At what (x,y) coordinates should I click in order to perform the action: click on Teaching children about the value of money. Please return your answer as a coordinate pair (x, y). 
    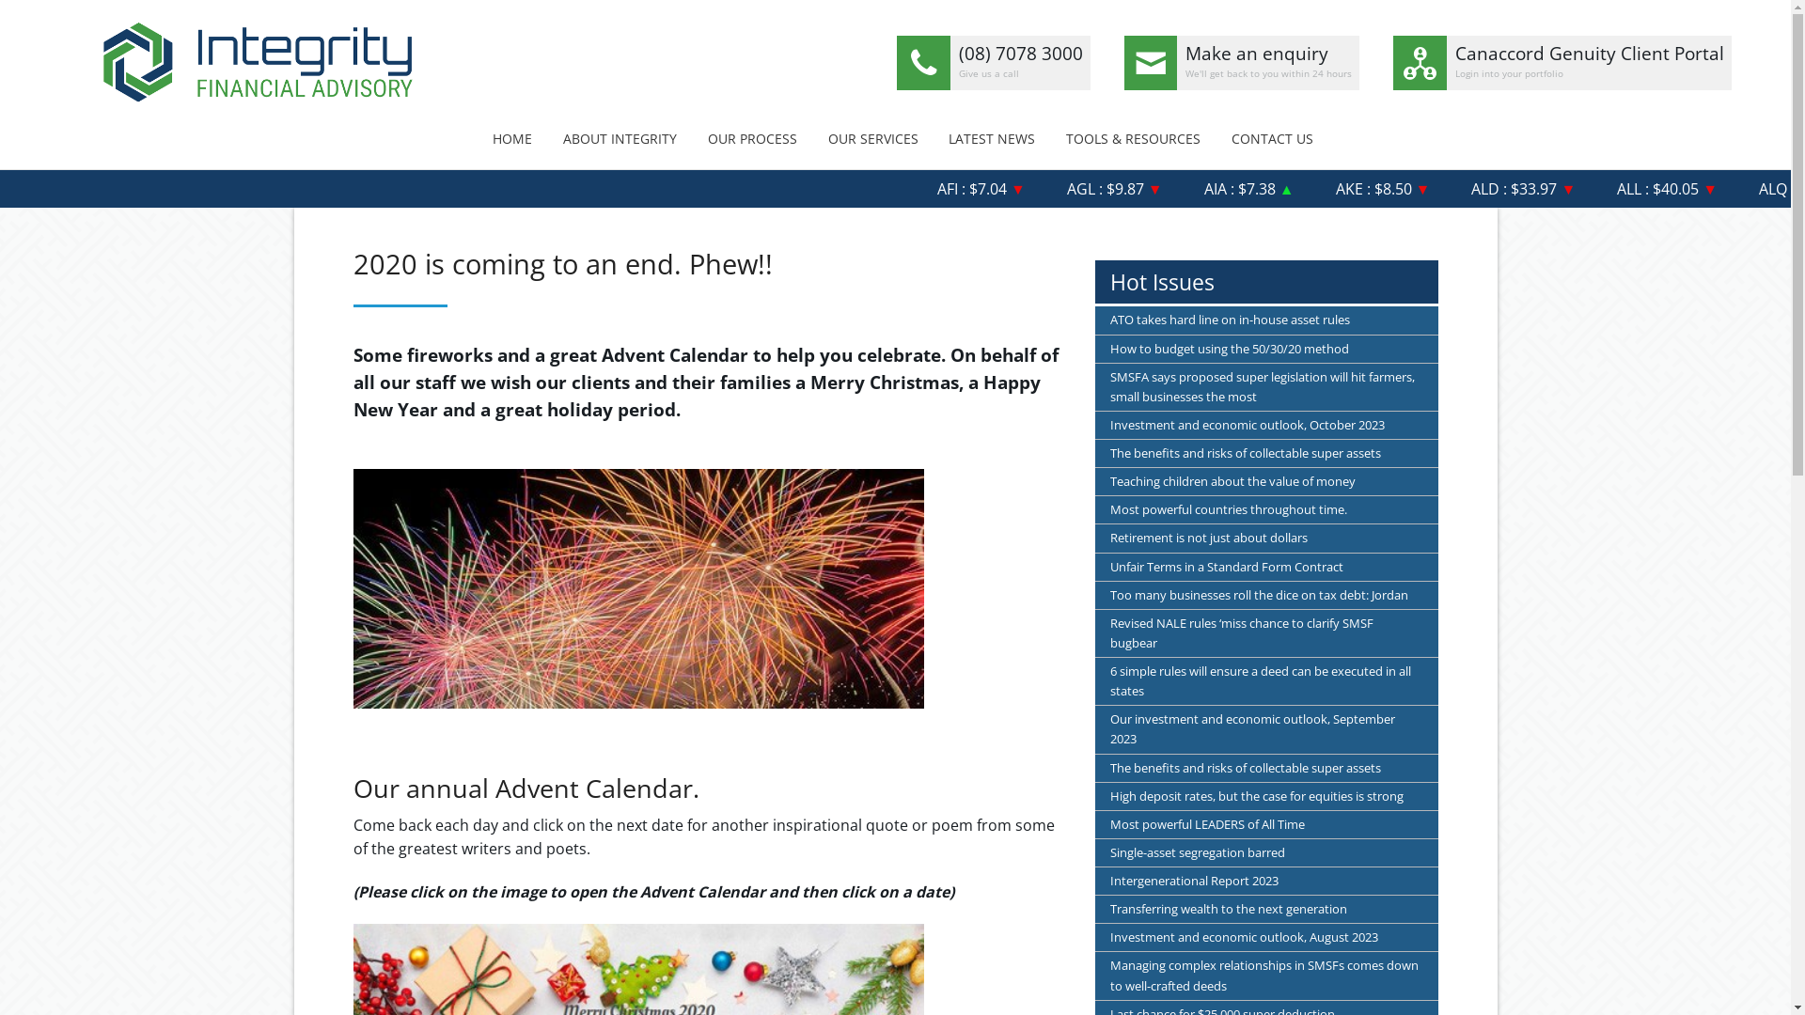
    Looking at the image, I should click on (1267, 481).